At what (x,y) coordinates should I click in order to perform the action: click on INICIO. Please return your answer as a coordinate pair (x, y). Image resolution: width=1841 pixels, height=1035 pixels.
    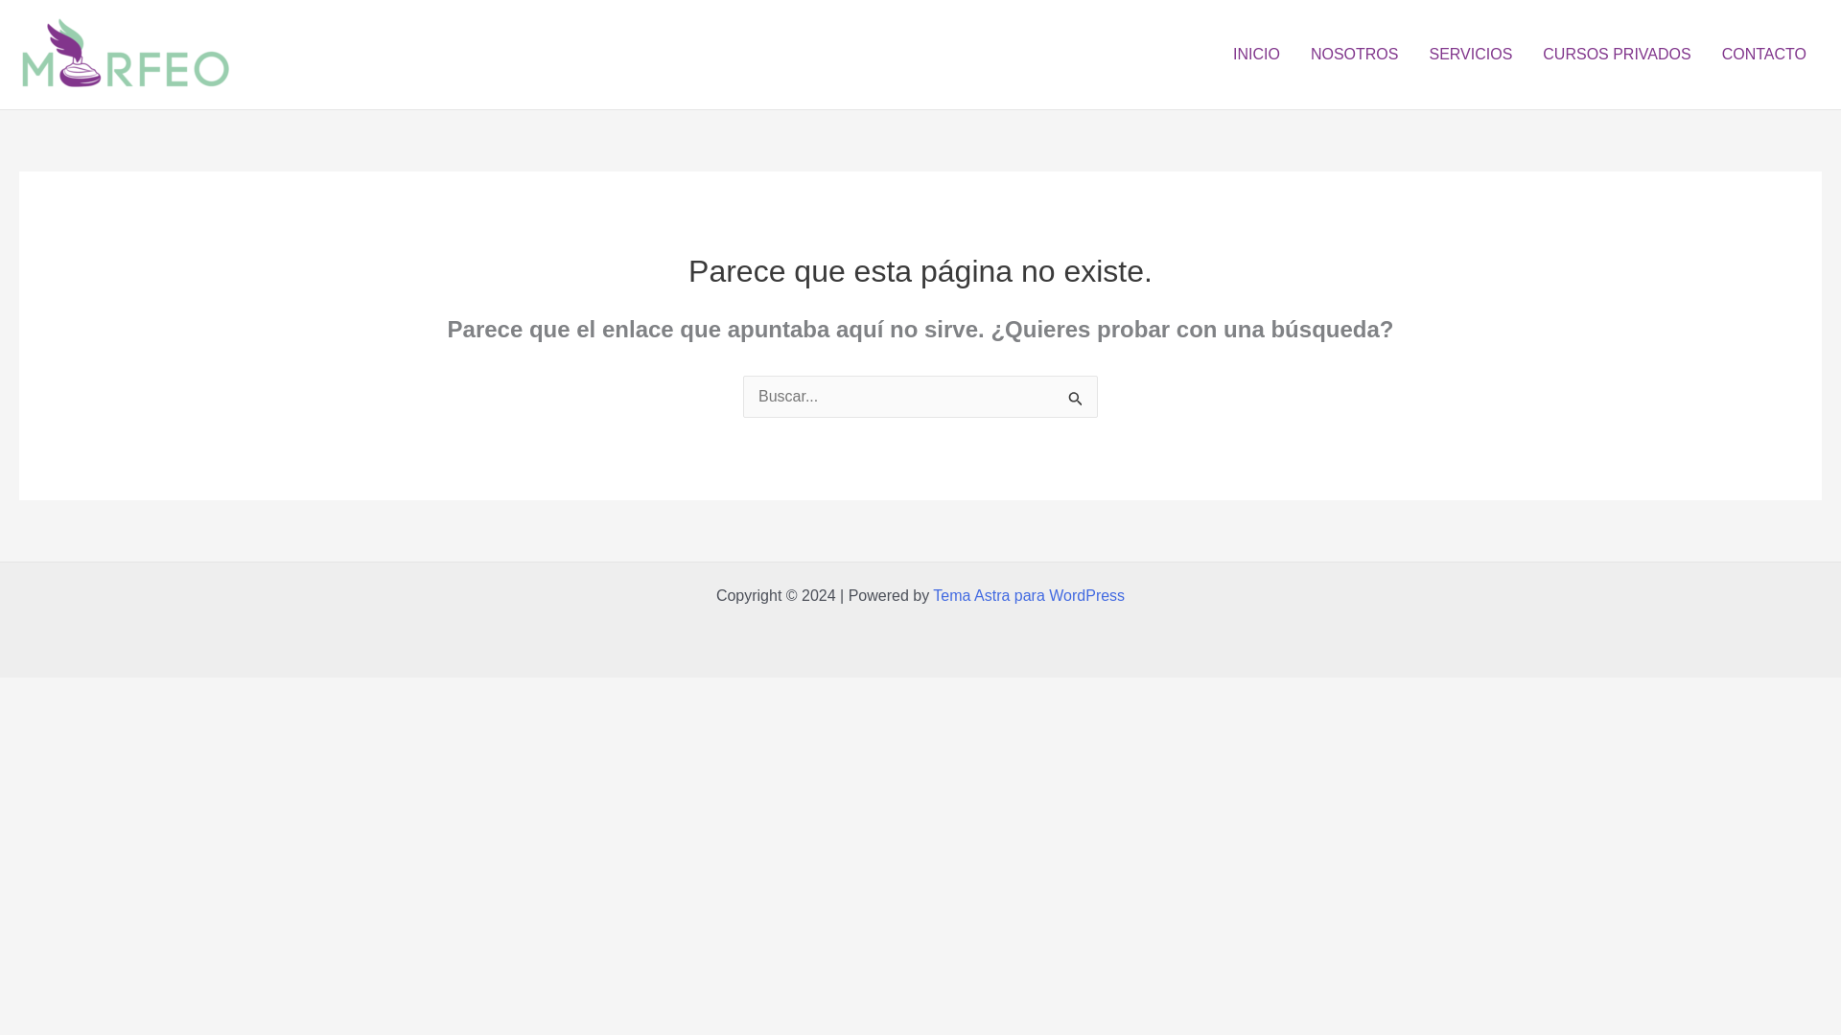
    Looking at the image, I should click on (1256, 55).